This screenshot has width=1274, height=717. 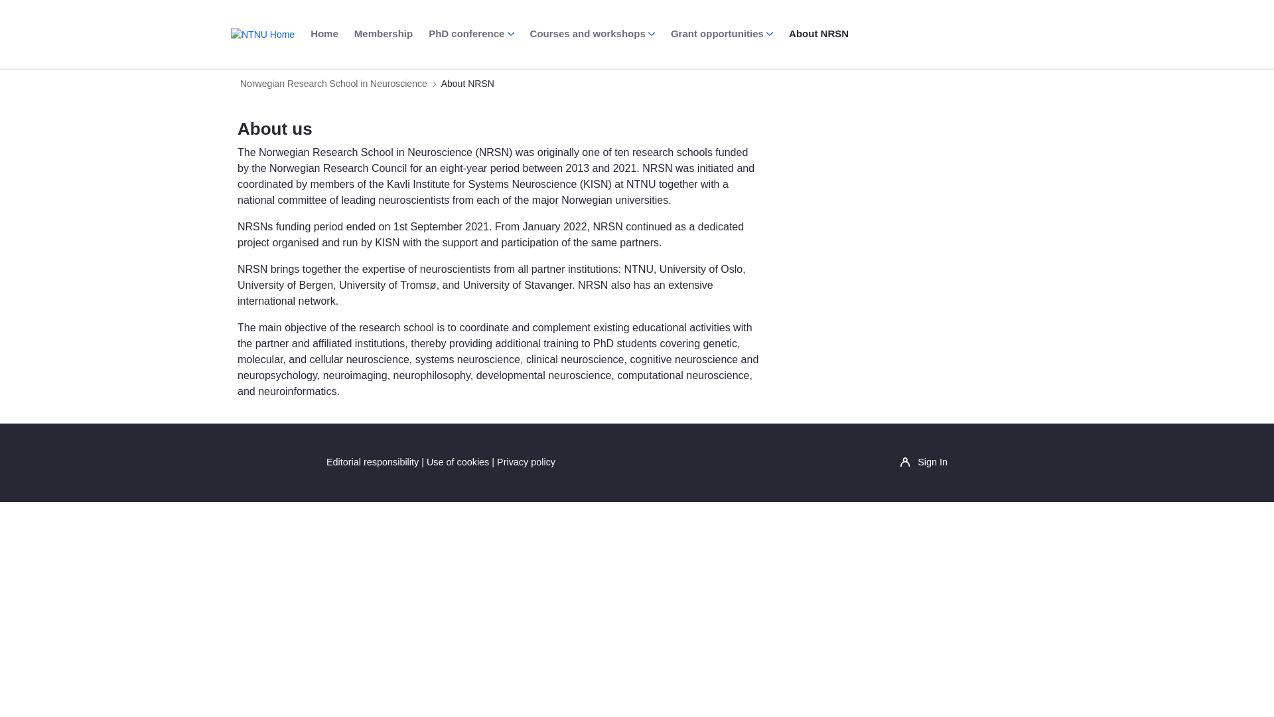 What do you see at coordinates (592, 35) in the screenshot?
I see `Courses and workshops` at bounding box center [592, 35].